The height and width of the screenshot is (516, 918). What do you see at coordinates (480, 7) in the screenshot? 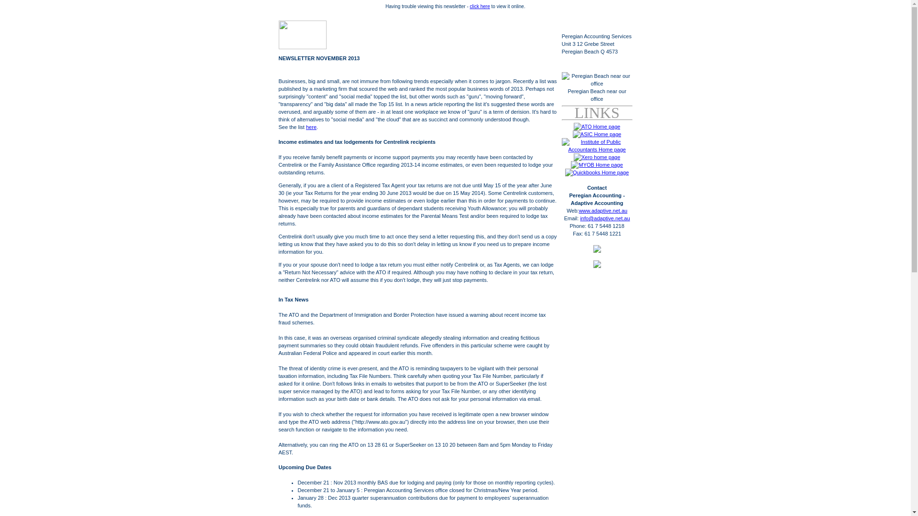
I see `click here` at bounding box center [480, 7].